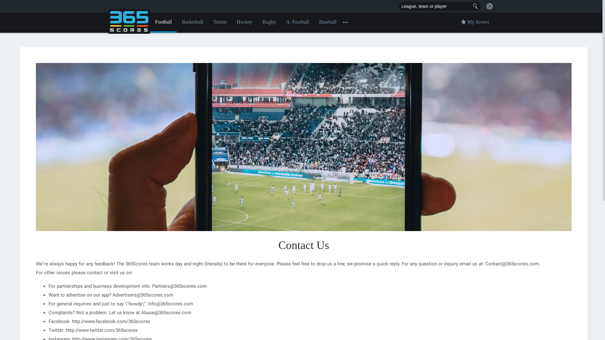 The image size is (605, 340). What do you see at coordinates (171, 304) in the screenshot?
I see `Info@365scores.com` at bounding box center [171, 304].